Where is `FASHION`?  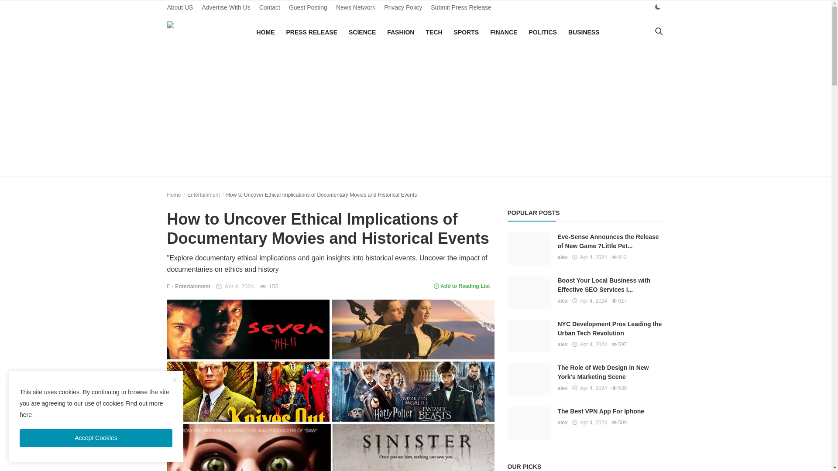 FASHION is located at coordinates (401, 32).